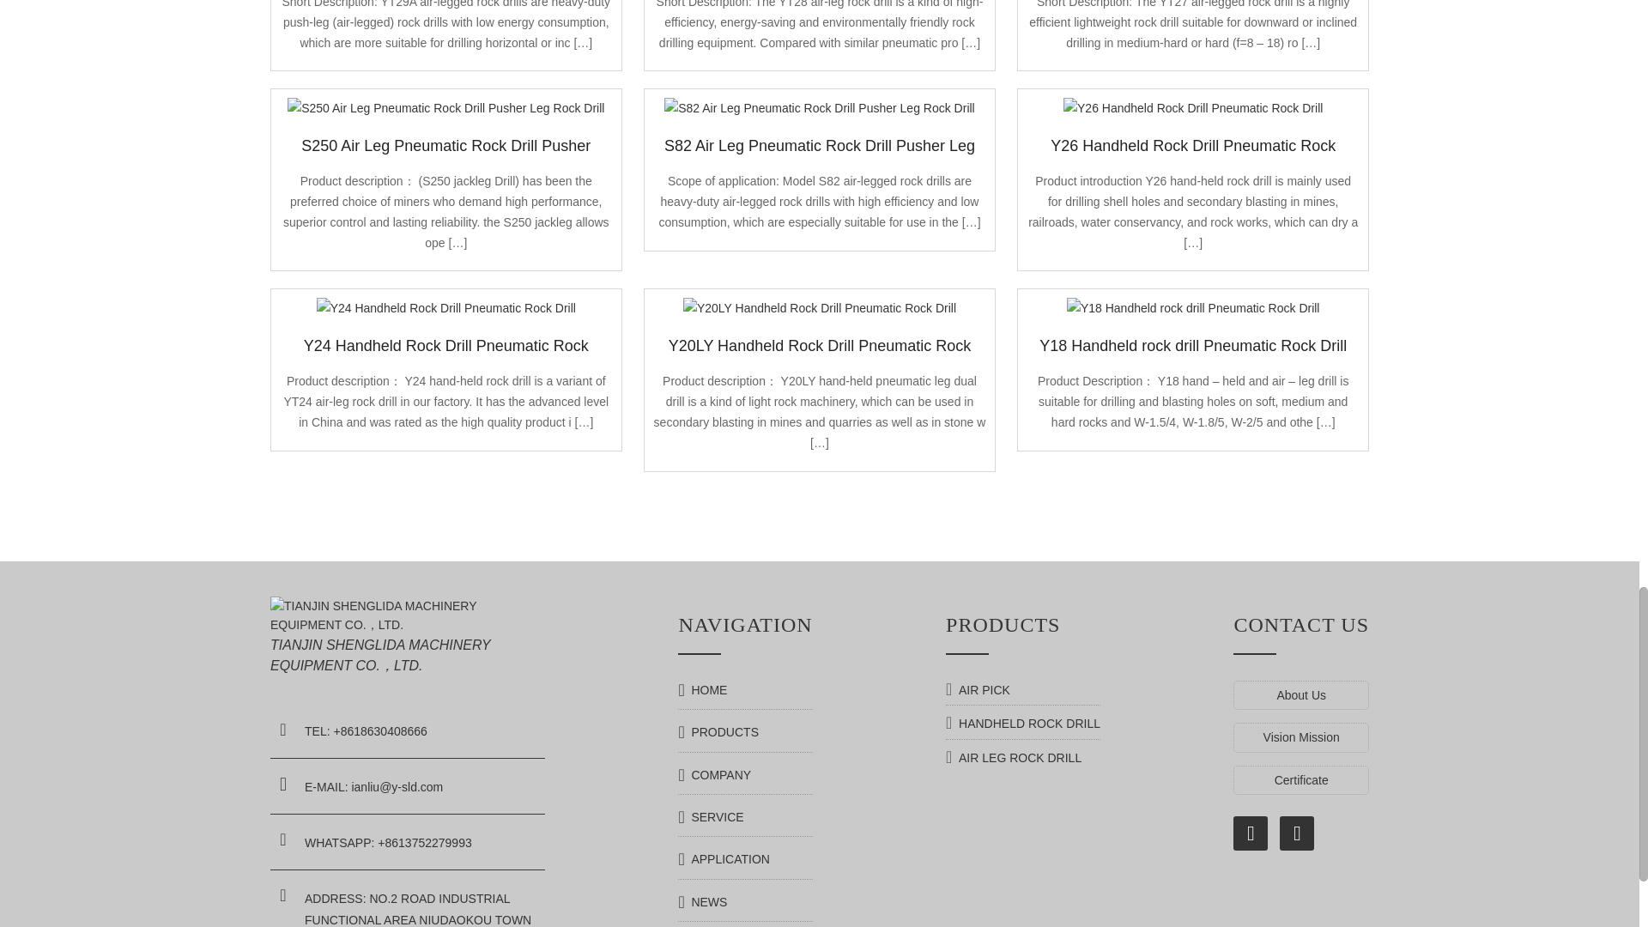 The height and width of the screenshot is (927, 1648). I want to click on Y18 Handheld rock drill Pneumatic Rock Drill, so click(1193, 308).